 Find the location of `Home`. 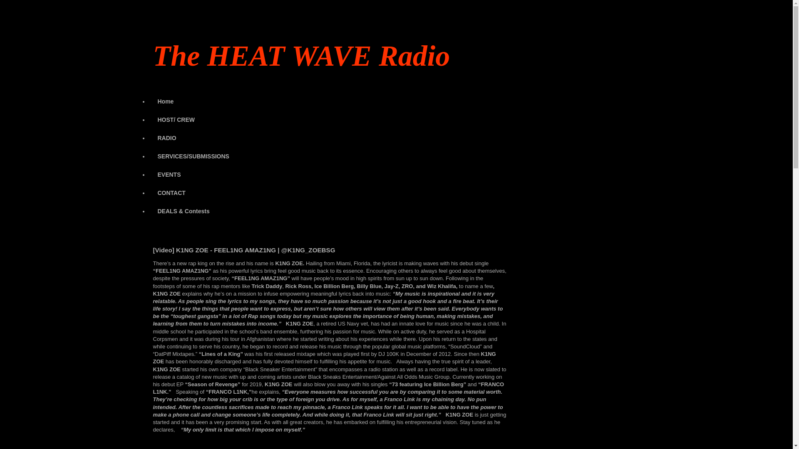

Home is located at coordinates (166, 101).